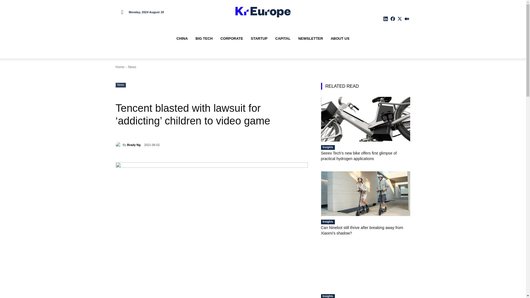  I want to click on Brady Ng, so click(134, 145).